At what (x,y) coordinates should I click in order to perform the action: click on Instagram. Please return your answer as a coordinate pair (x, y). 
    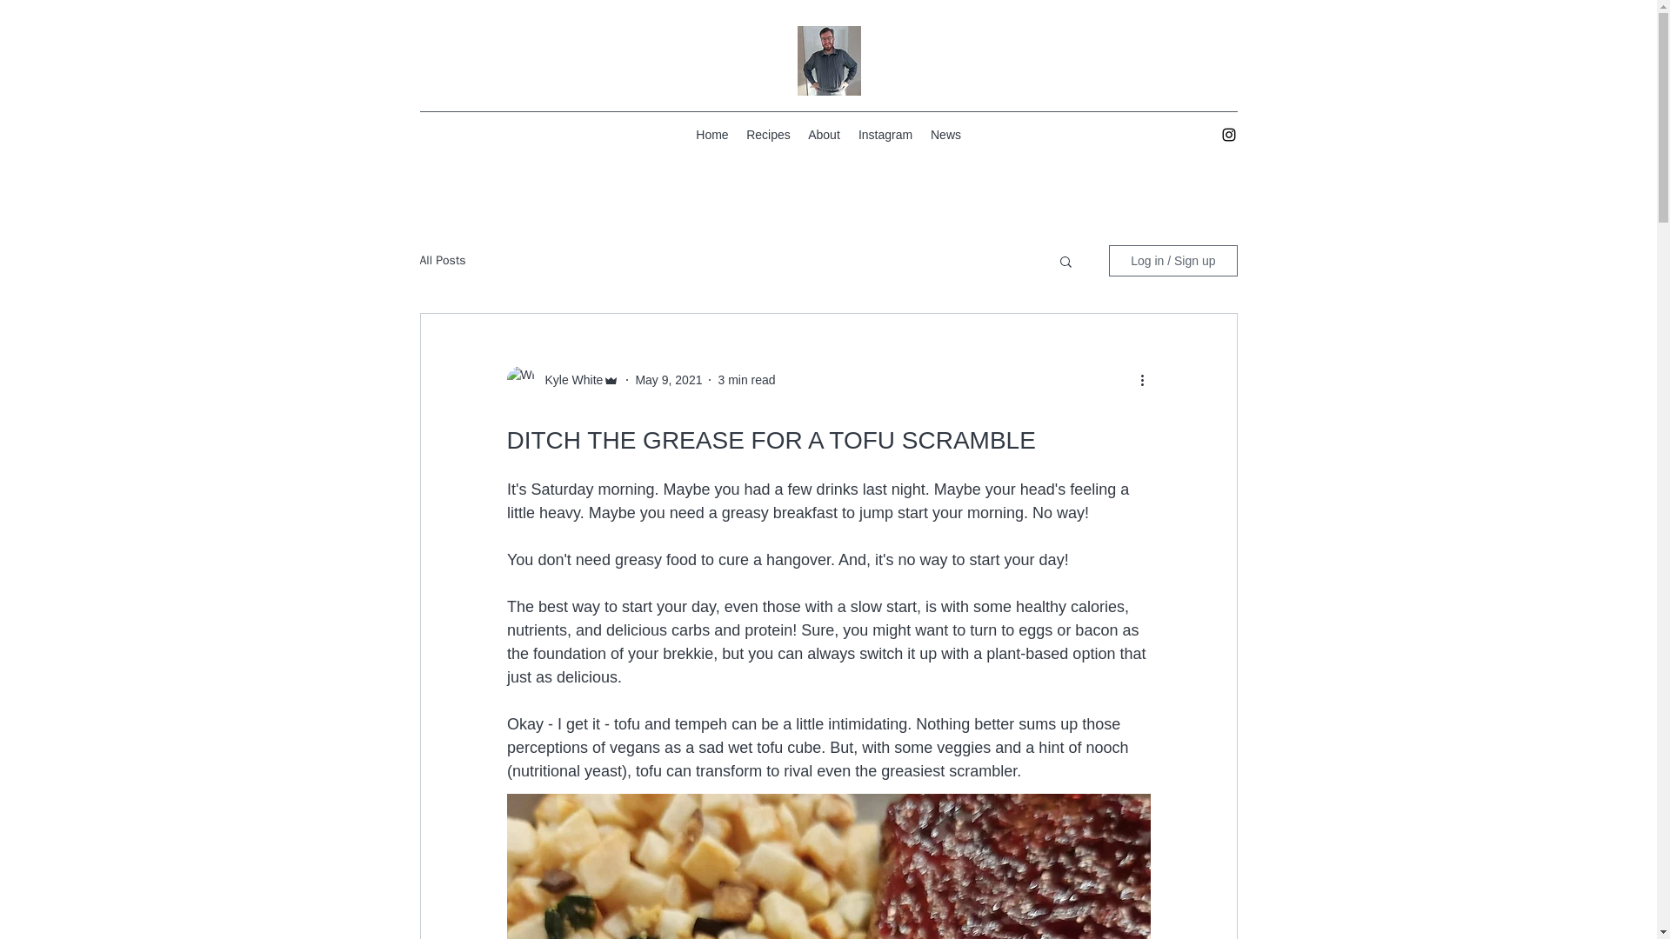
    Looking at the image, I should click on (885, 134).